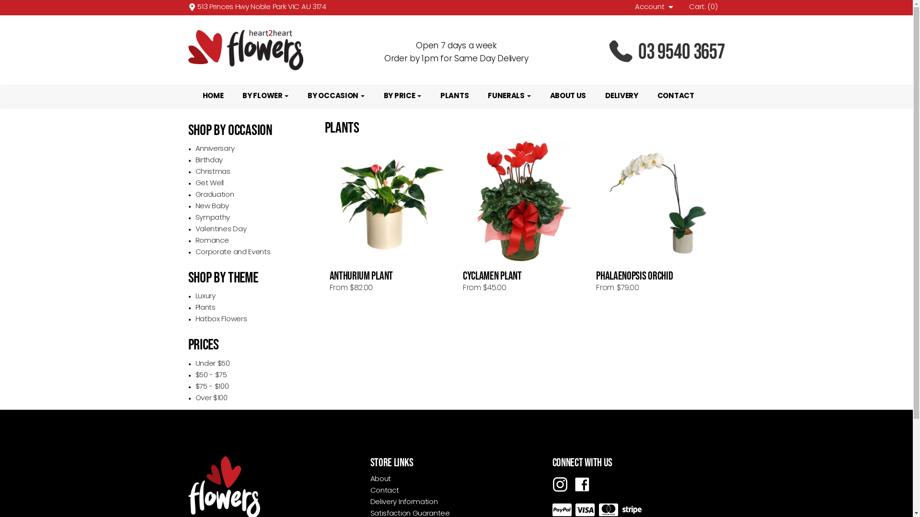 The image size is (920, 517). Describe the element at coordinates (213, 172) in the screenshot. I see `Christmas` at that location.